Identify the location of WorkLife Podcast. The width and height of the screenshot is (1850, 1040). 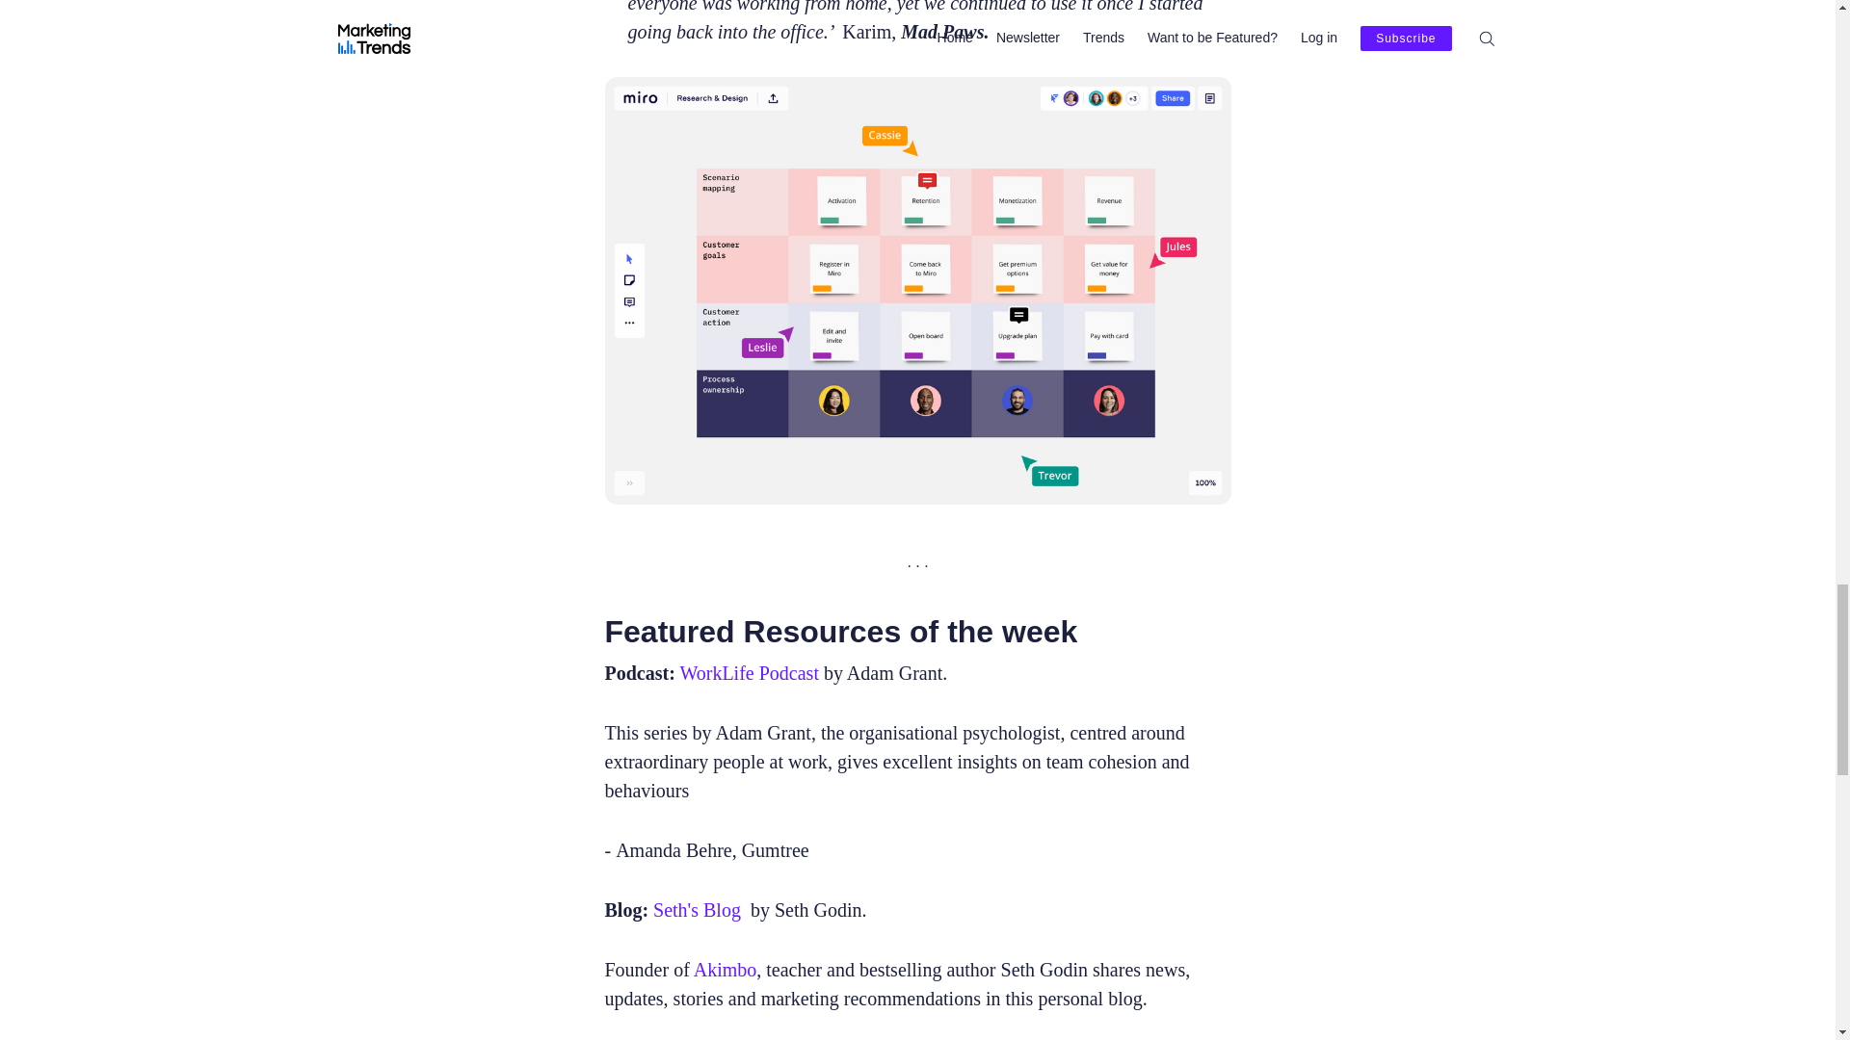
(748, 672).